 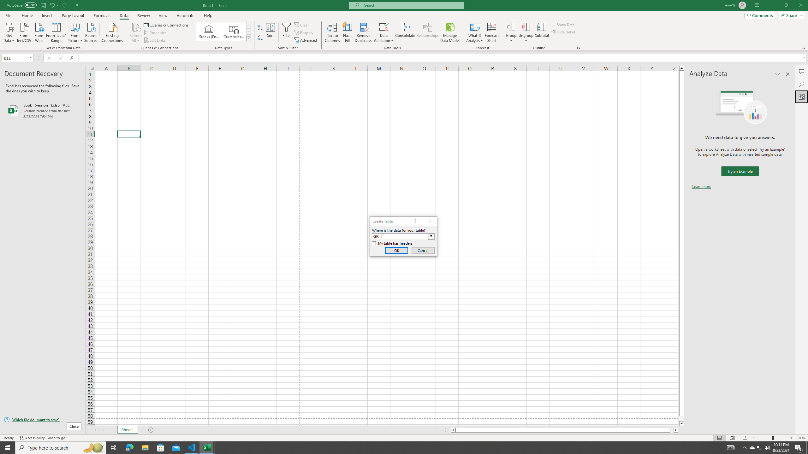 What do you see at coordinates (21, 5) in the screenshot?
I see `AutoSave` at bounding box center [21, 5].